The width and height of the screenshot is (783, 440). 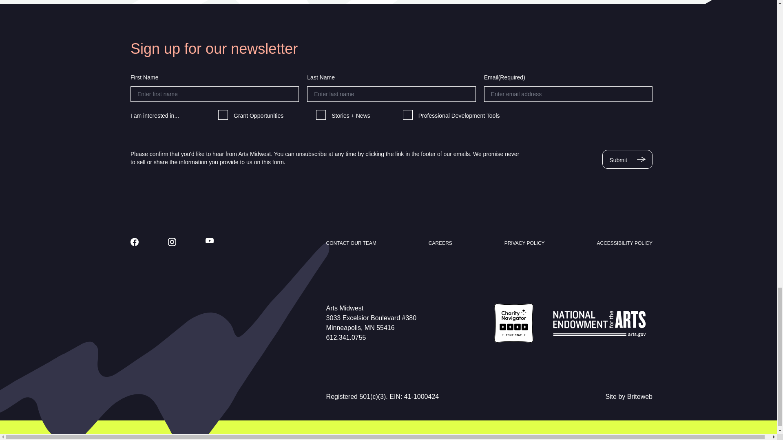 What do you see at coordinates (440, 243) in the screenshot?
I see `Careers` at bounding box center [440, 243].